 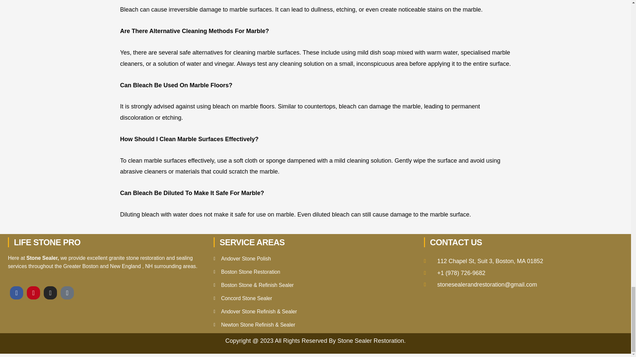 I want to click on Map-marker-alt, so click(x=67, y=293).